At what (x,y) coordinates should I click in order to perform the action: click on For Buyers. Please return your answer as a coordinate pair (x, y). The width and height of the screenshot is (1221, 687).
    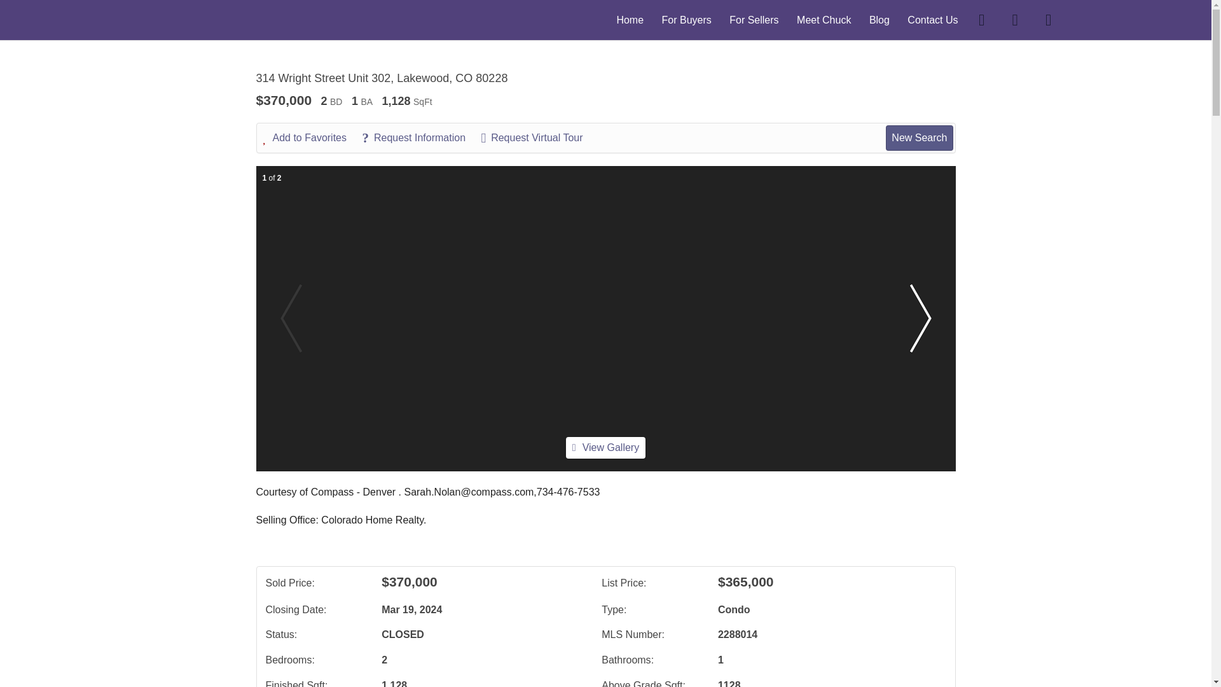
    Looking at the image, I should click on (687, 19).